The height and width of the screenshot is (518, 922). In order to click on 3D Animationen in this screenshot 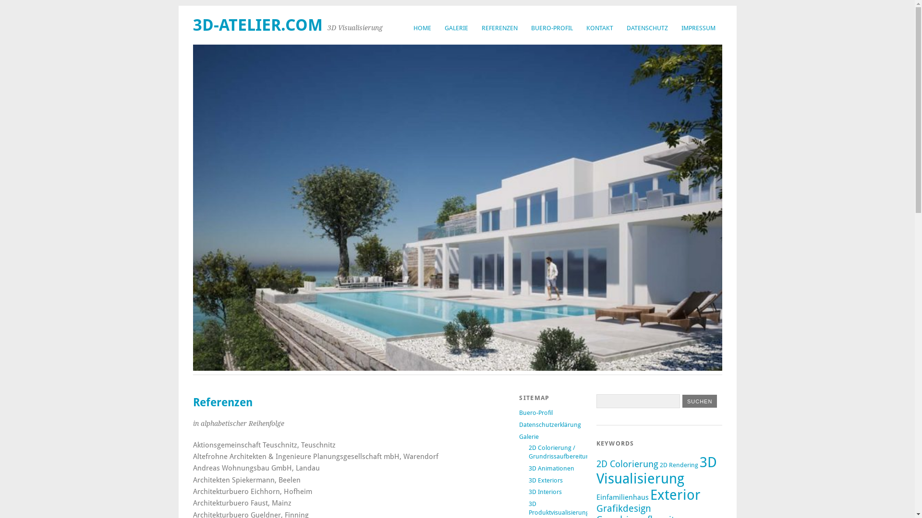, I will do `click(551, 468)`.